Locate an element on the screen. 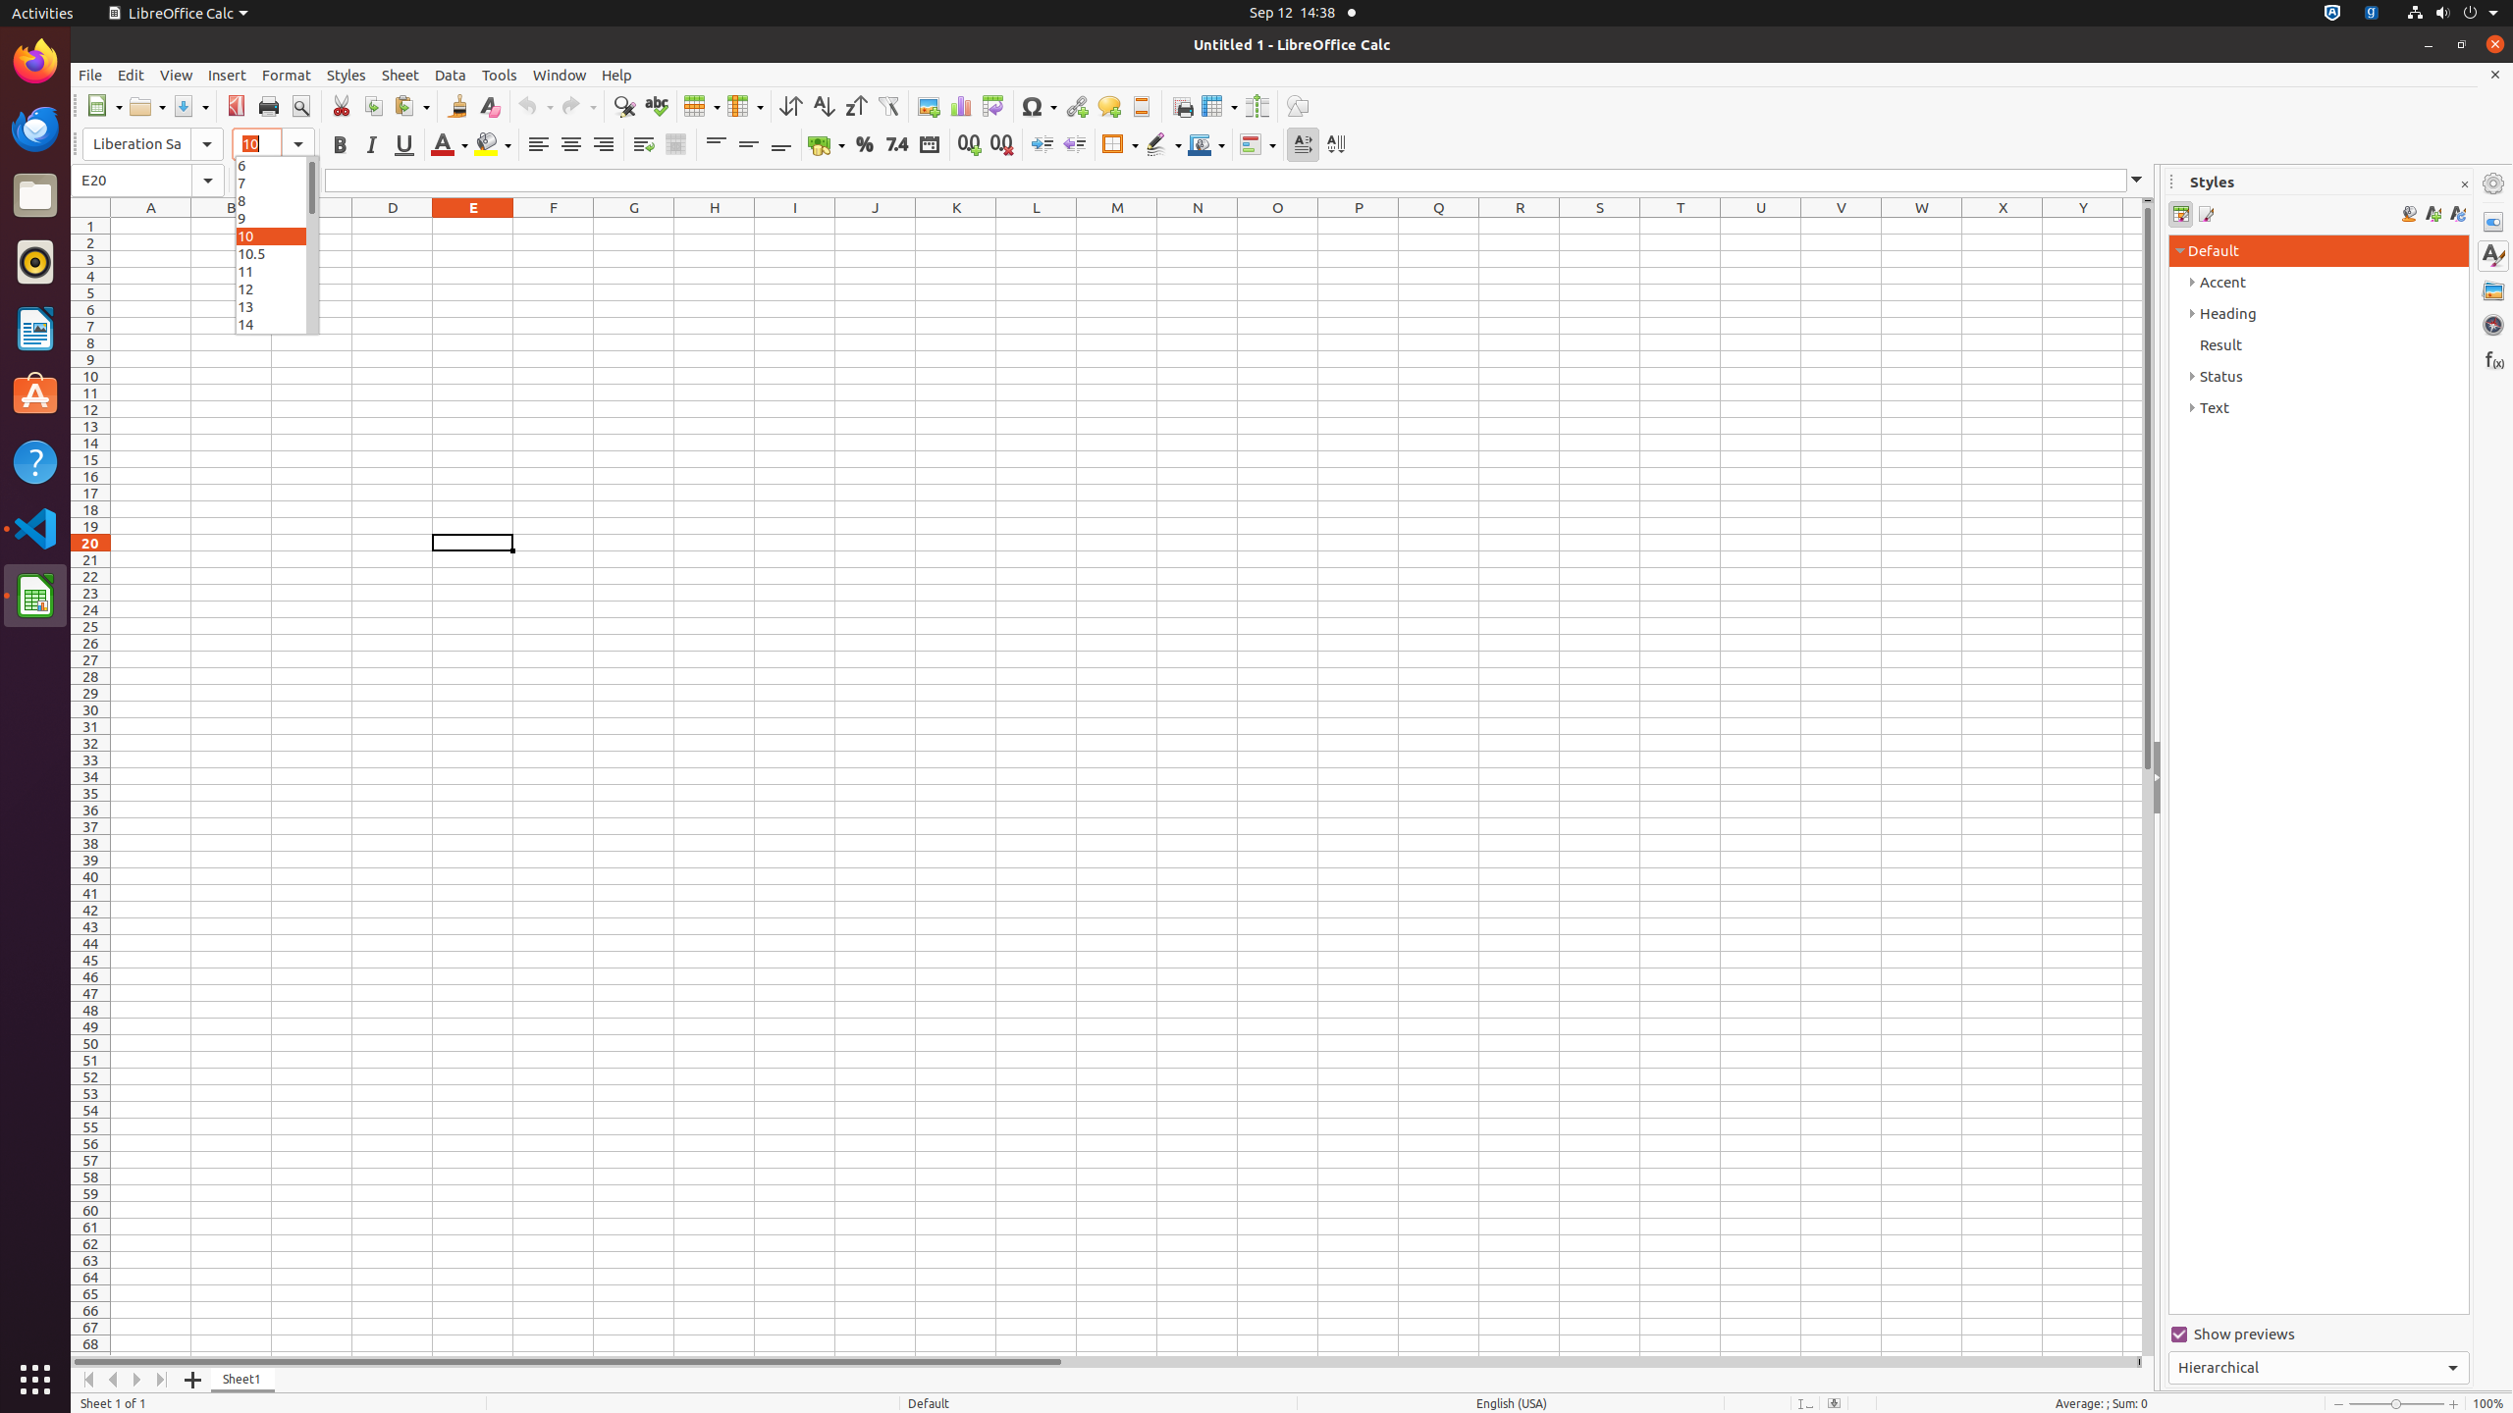 This screenshot has width=2513, height=1413. Move Left is located at coordinates (114, 1380).